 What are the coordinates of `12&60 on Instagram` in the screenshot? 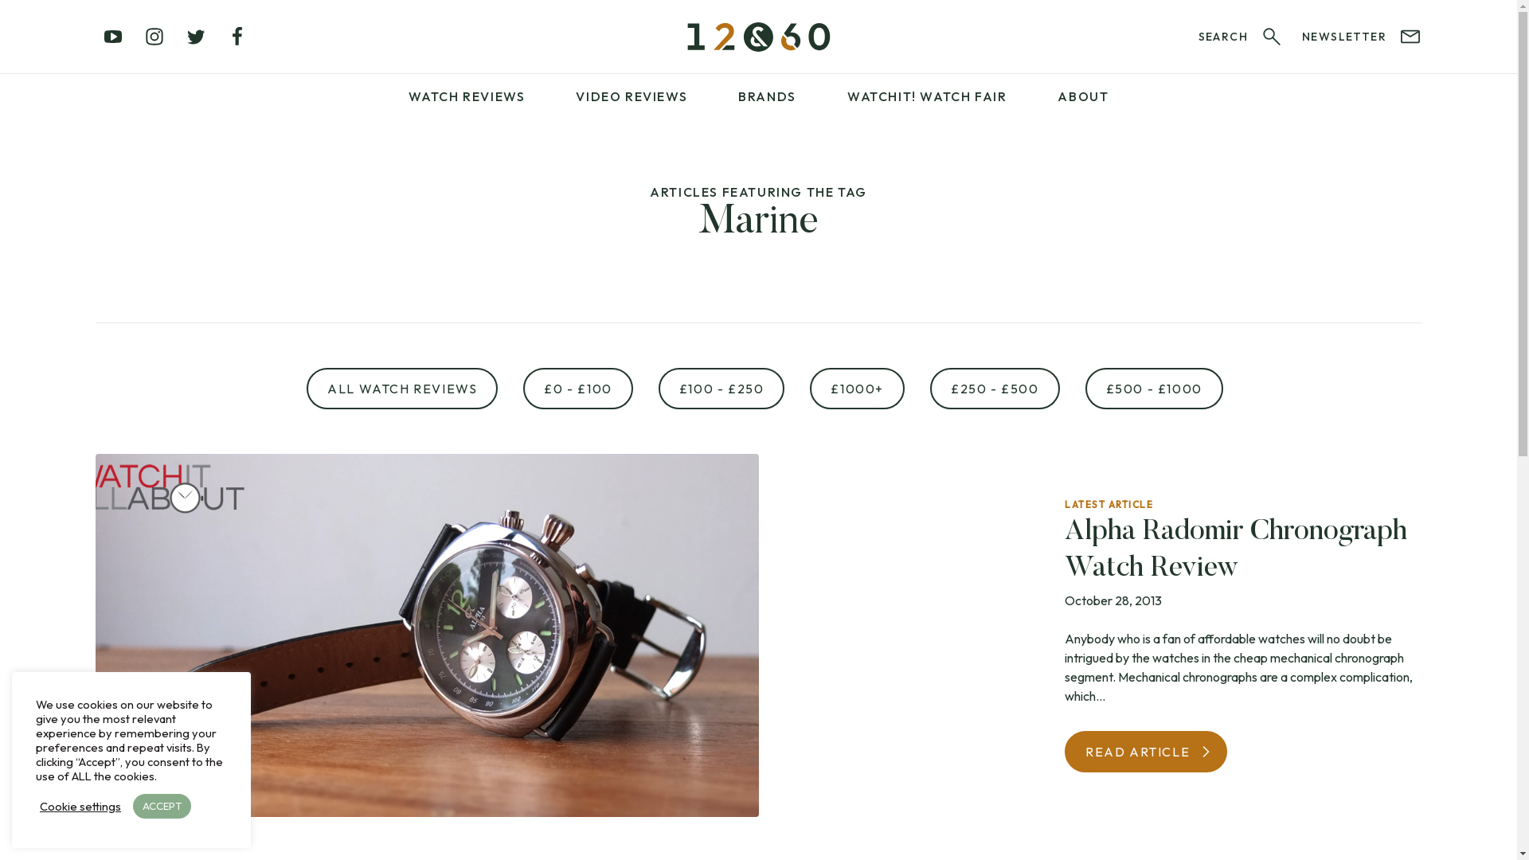 It's located at (154, 37).